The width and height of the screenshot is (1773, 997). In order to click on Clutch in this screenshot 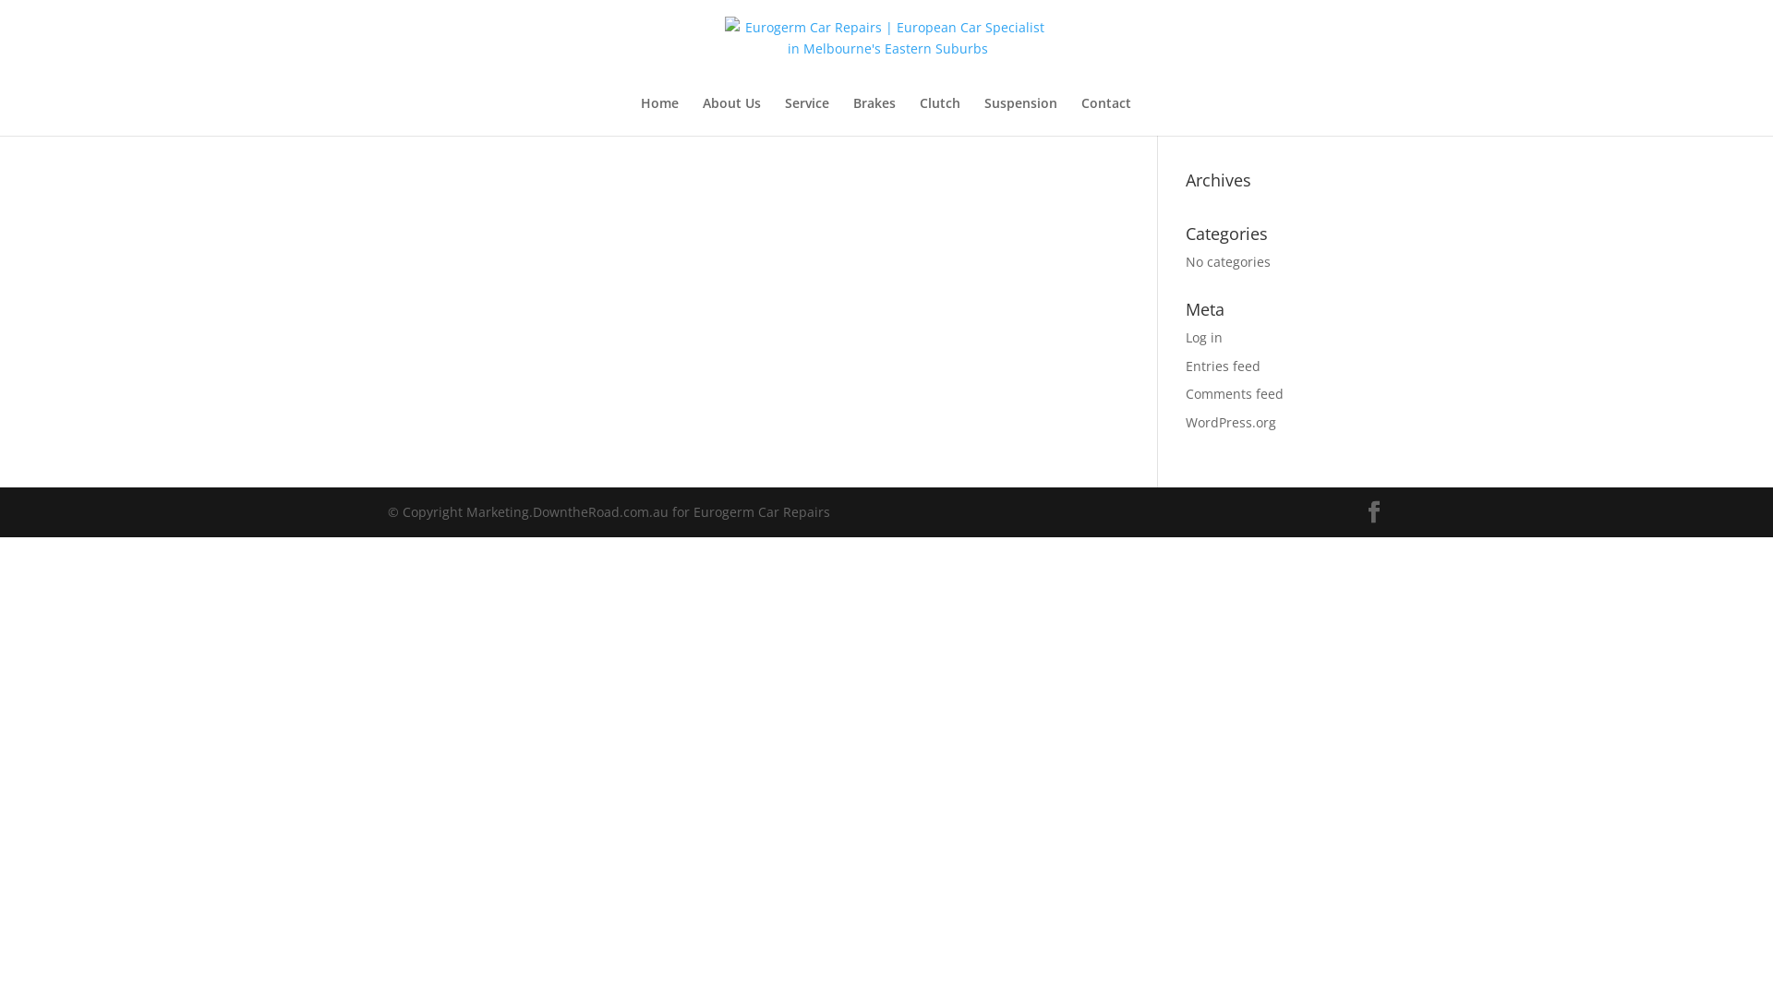, I will do `click(940, 116)`.